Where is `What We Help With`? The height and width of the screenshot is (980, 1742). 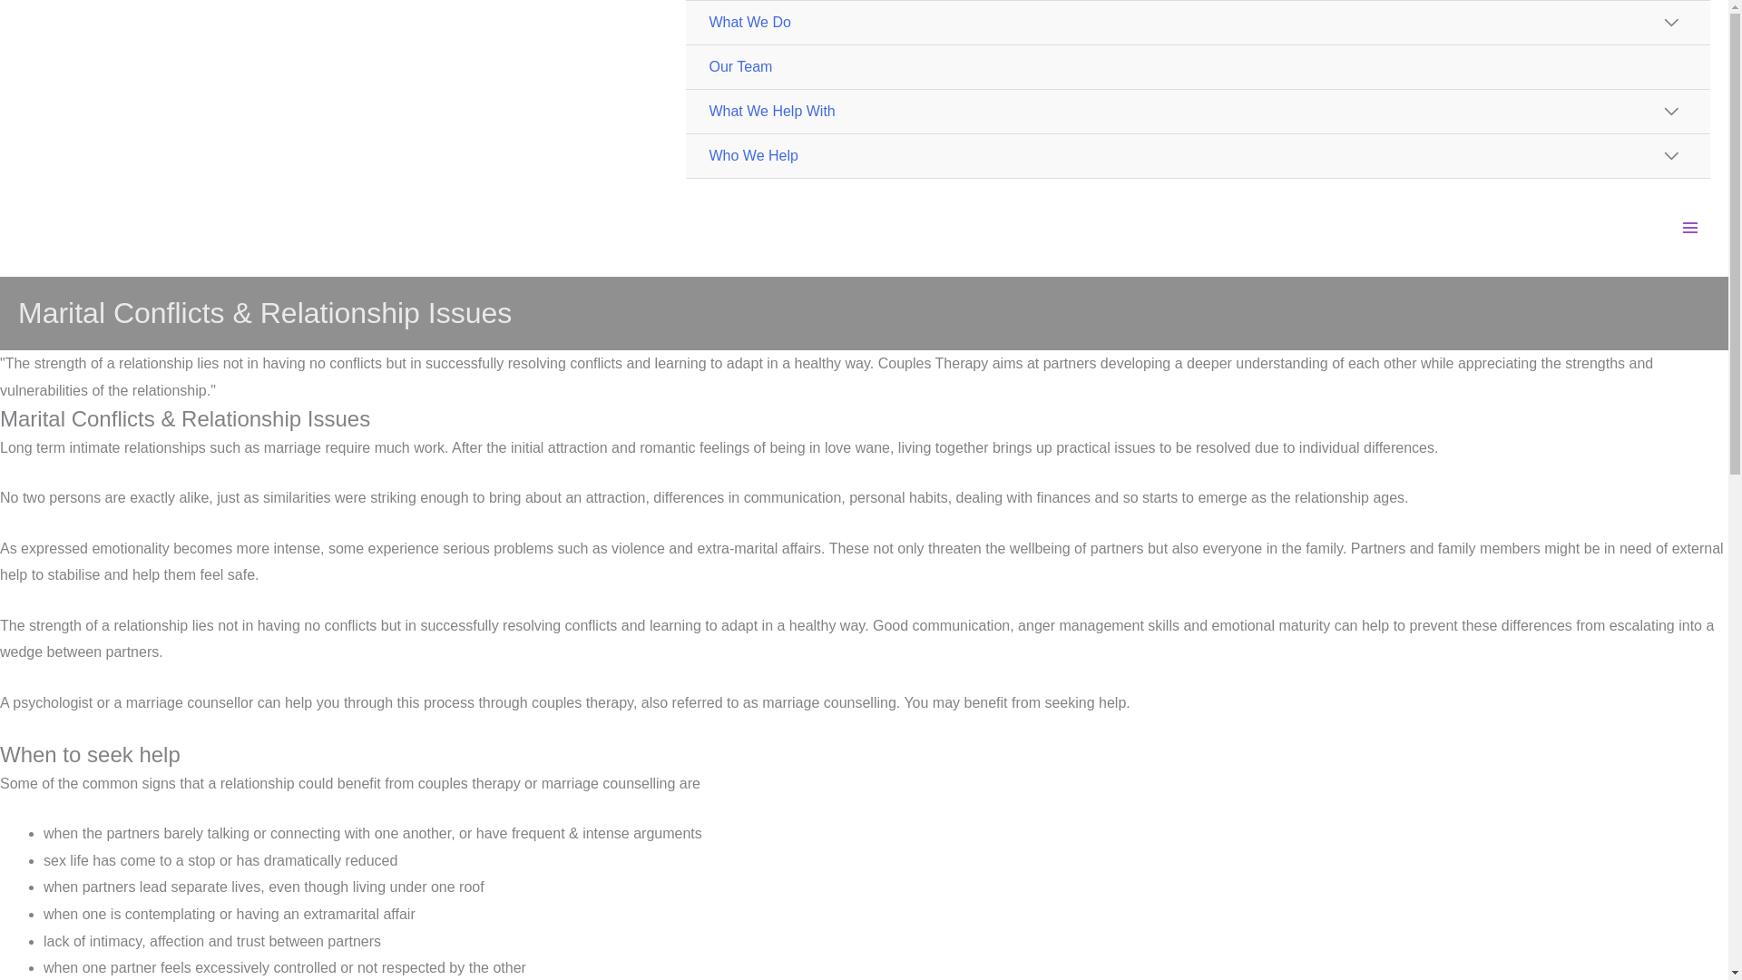 What We Help With is located at coordinates (1198, 112).